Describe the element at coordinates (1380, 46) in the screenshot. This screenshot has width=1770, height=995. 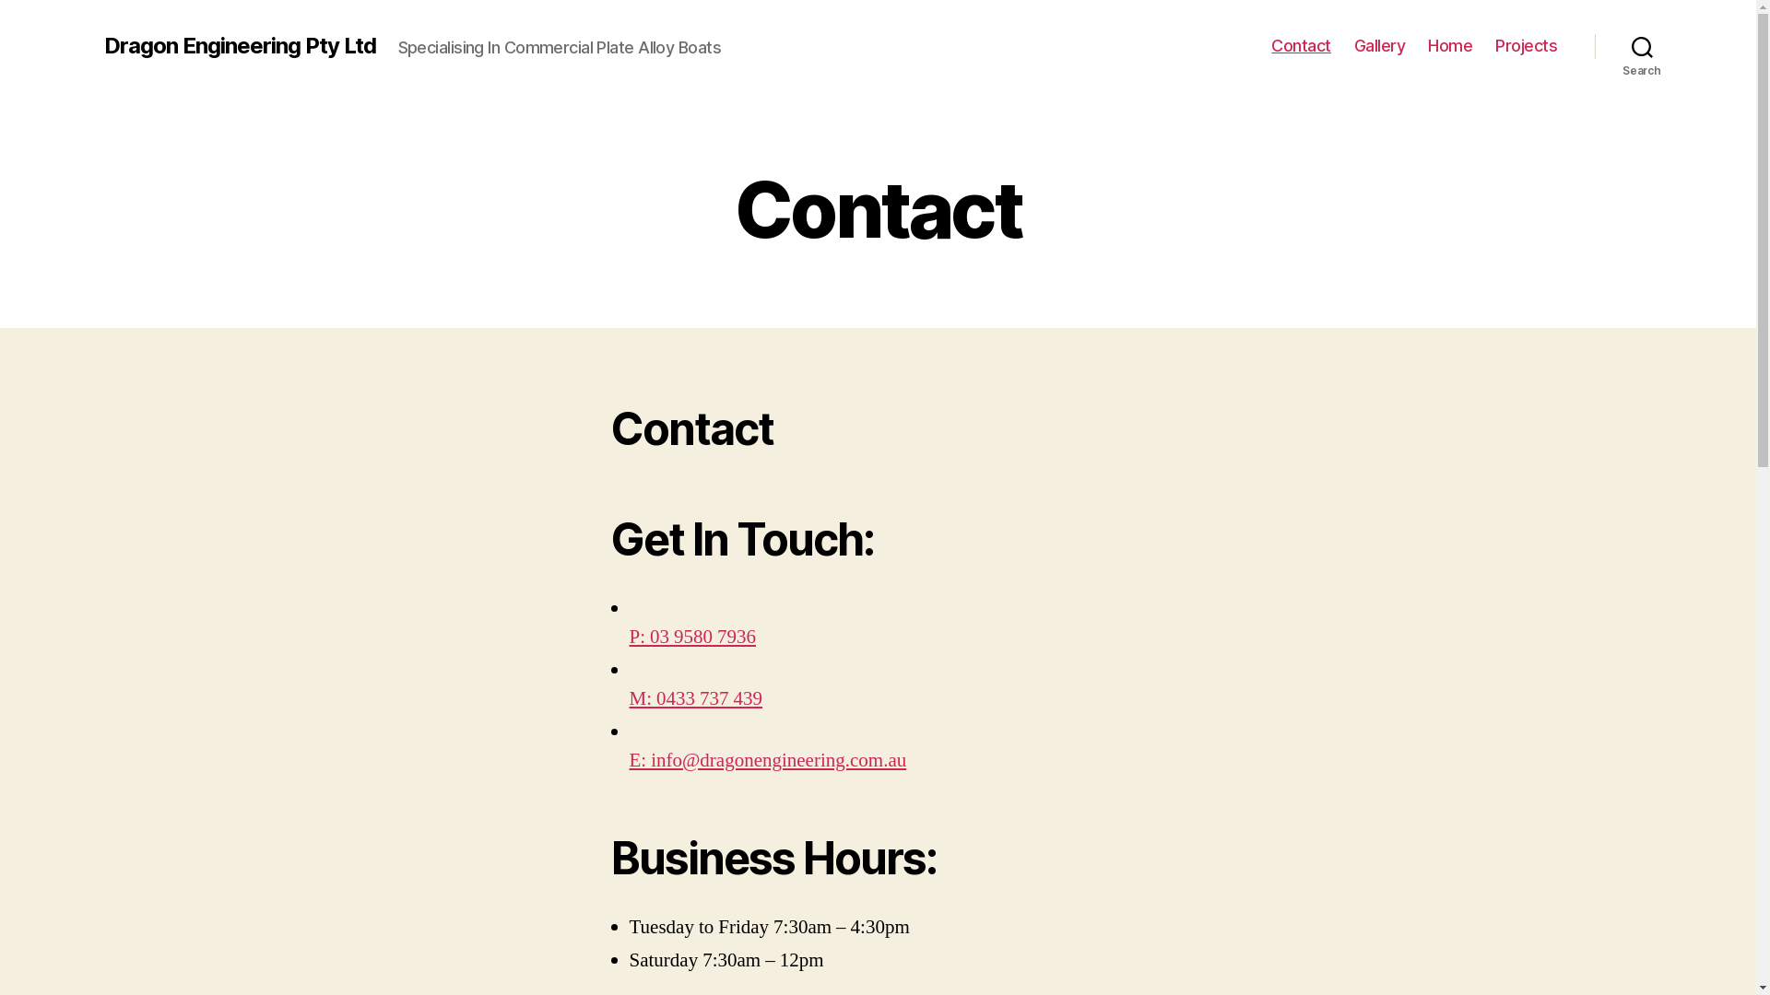
I see `Gallery` at that location.